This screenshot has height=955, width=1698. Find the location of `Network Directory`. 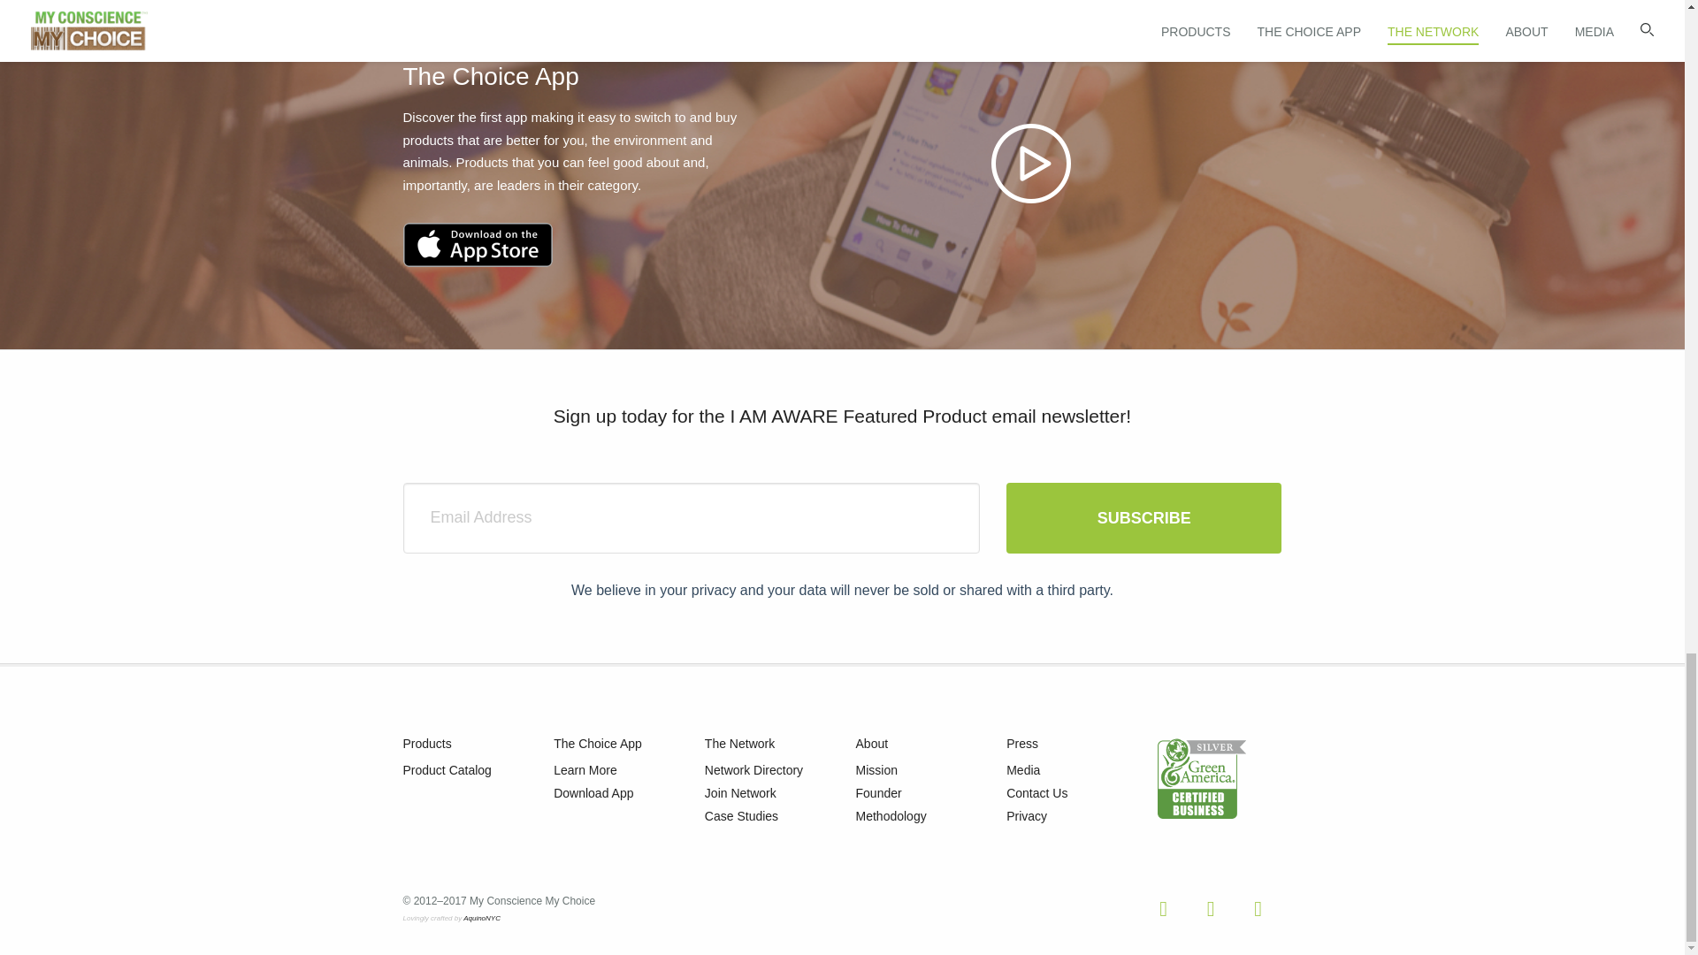

Network Directory is located at coordinates (753, 769).